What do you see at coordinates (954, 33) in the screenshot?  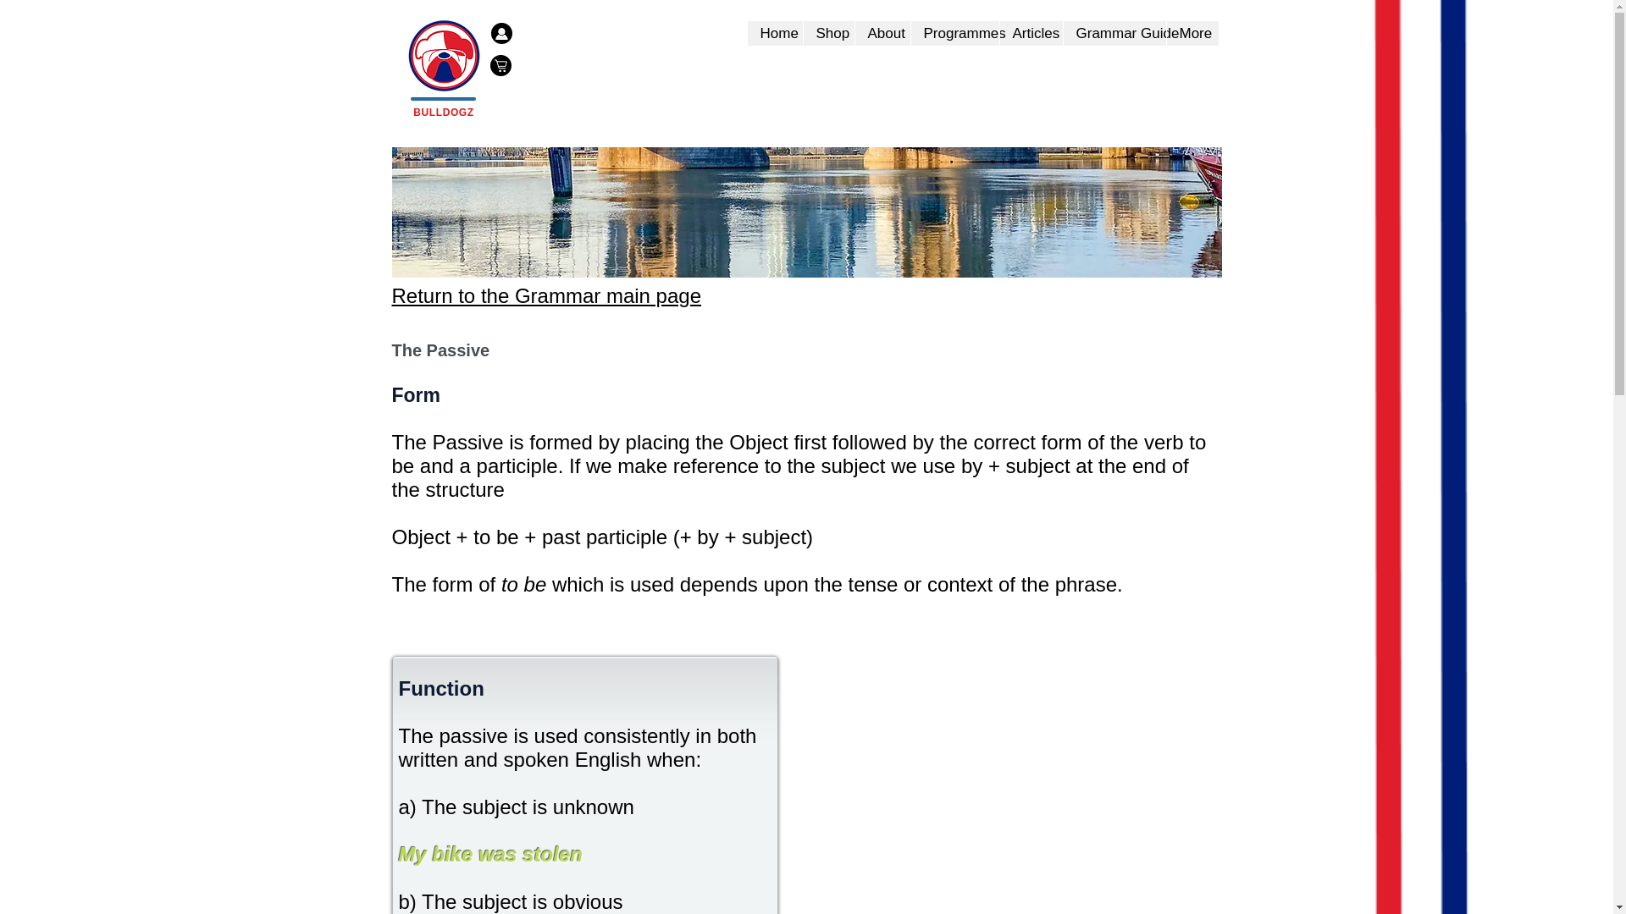 I see `Programmes` at bounding box center [954, 33].